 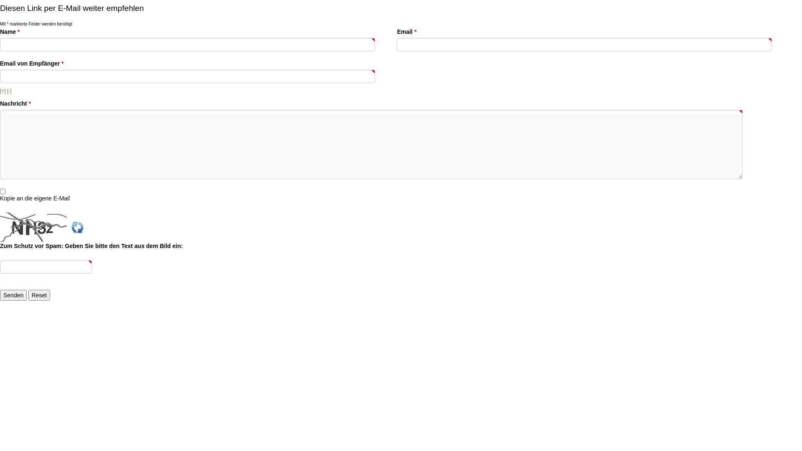 What do you see at coordinates (9, 91) in the screenshot?
I see `[-]` at bounding box center [9, 91].